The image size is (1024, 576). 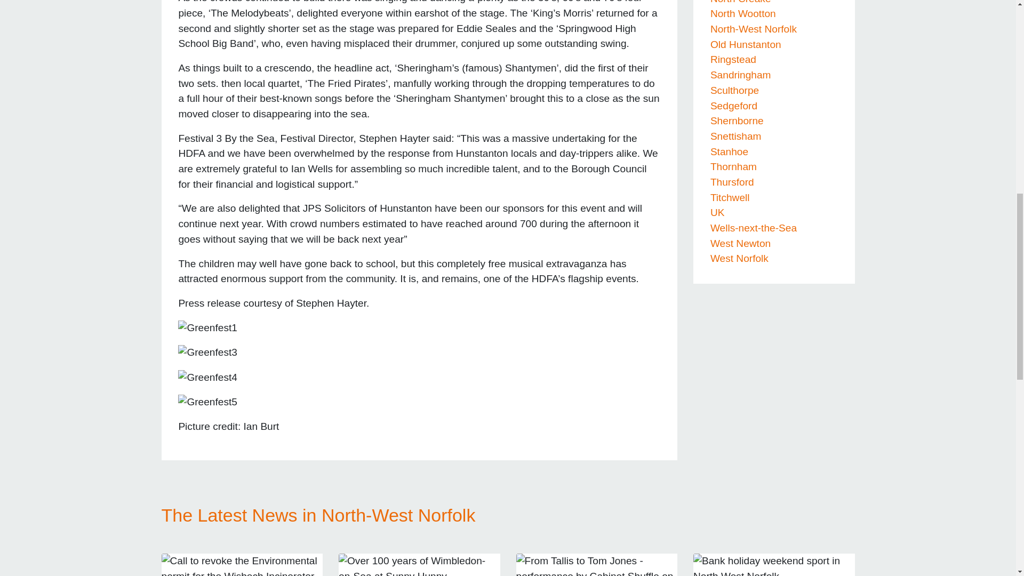 What do you see at coordinates (208, 327) in the screenshot?
I see `Greenfest1` at bounding box center [208, 327].